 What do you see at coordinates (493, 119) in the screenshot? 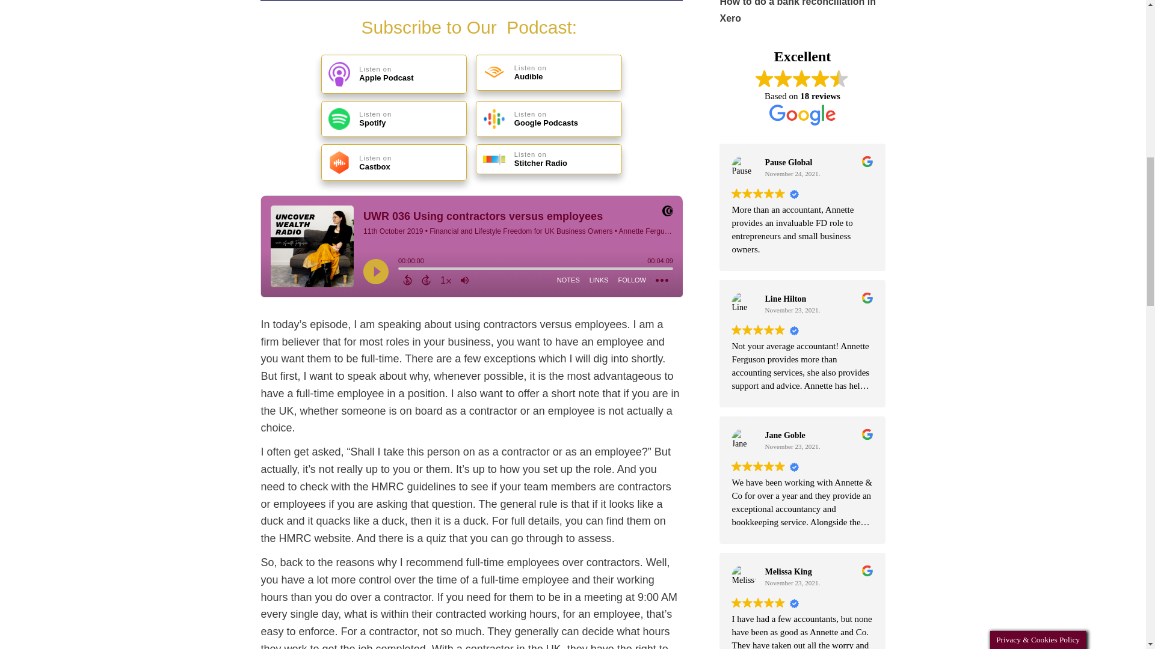
I see `GPodcastLogo-Symbol` at bounding box center [493, 119].